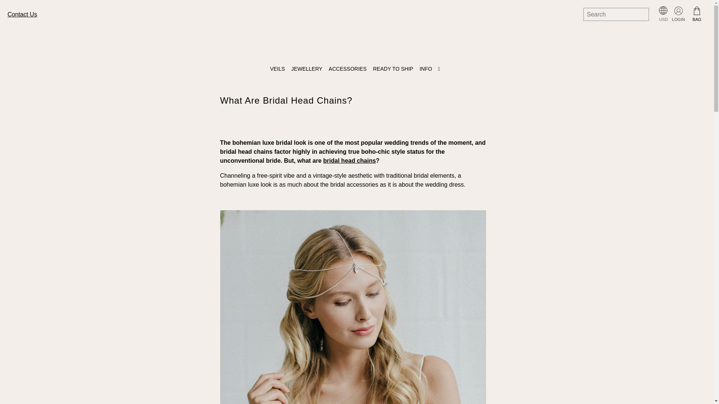 Image resolution: width=719 pixels, height=404 pixels. What do you see at coordinates (22, 14) in the screenshot?
I see `Contact Us` at bounding box center [22, 14].